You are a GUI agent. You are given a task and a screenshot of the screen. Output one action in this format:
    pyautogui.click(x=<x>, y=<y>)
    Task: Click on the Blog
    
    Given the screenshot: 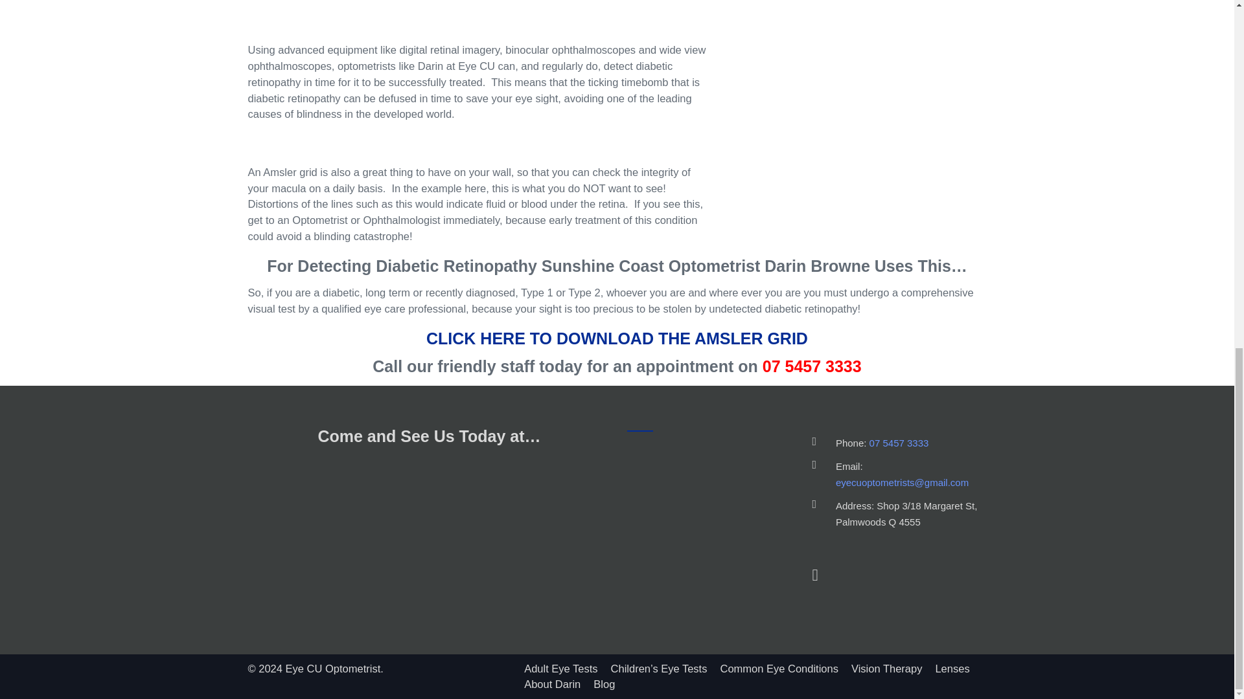 What is the action you would take?
    pyautogui.click(x=604, y=683)
    